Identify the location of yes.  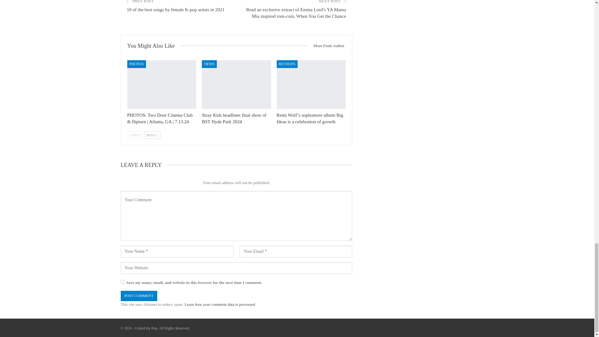
(122, 282).